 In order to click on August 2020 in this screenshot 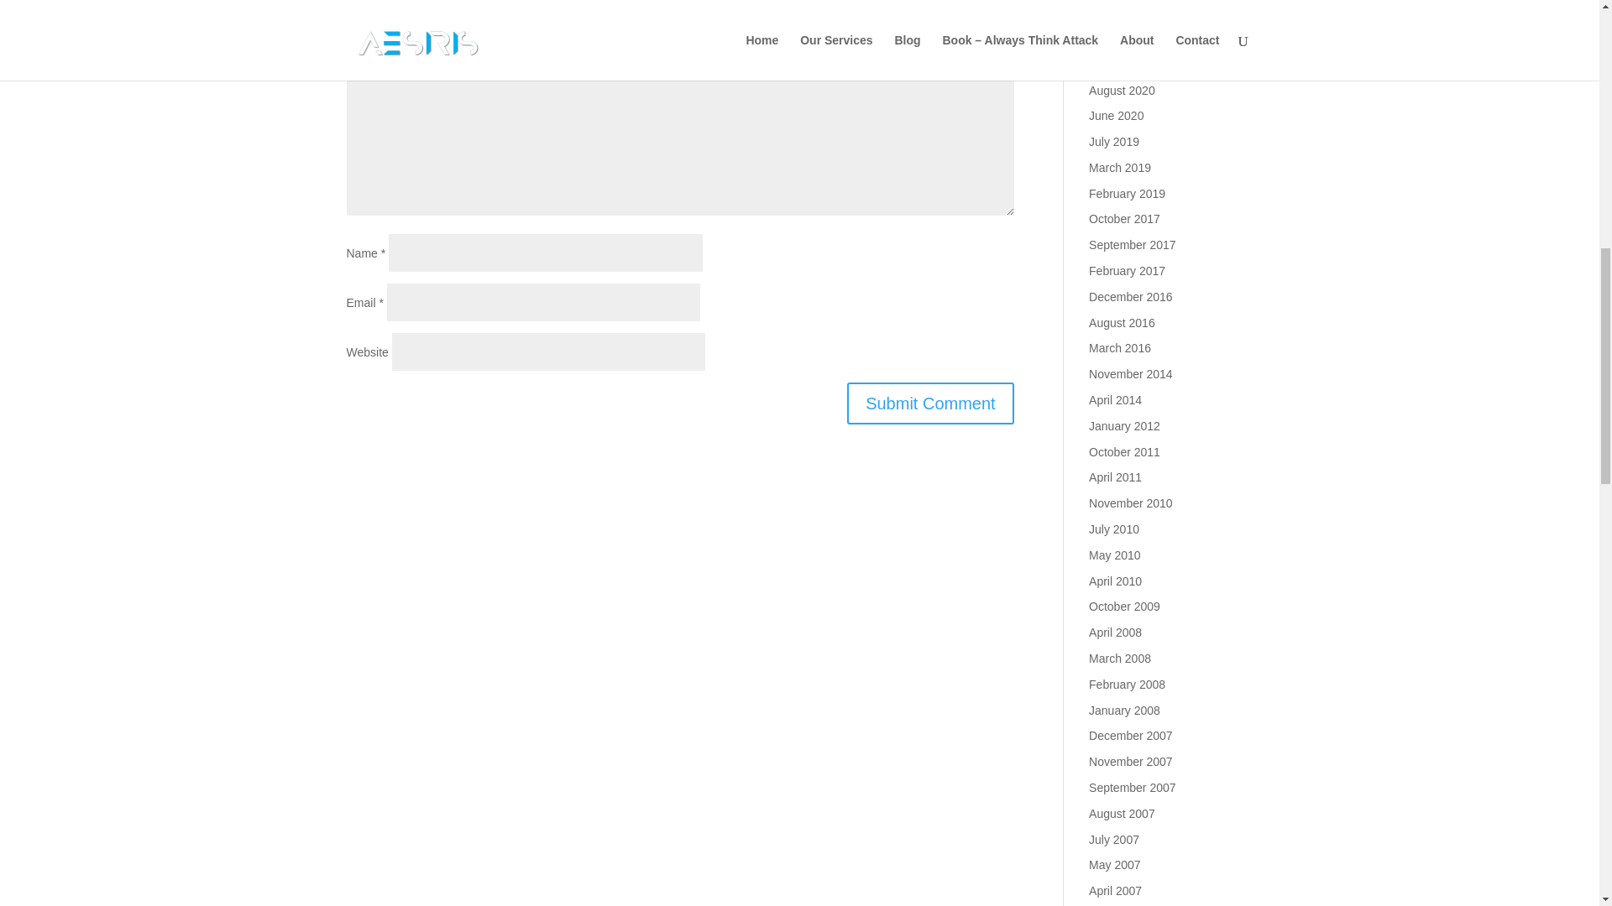, I will do `click(1122, 91)`.